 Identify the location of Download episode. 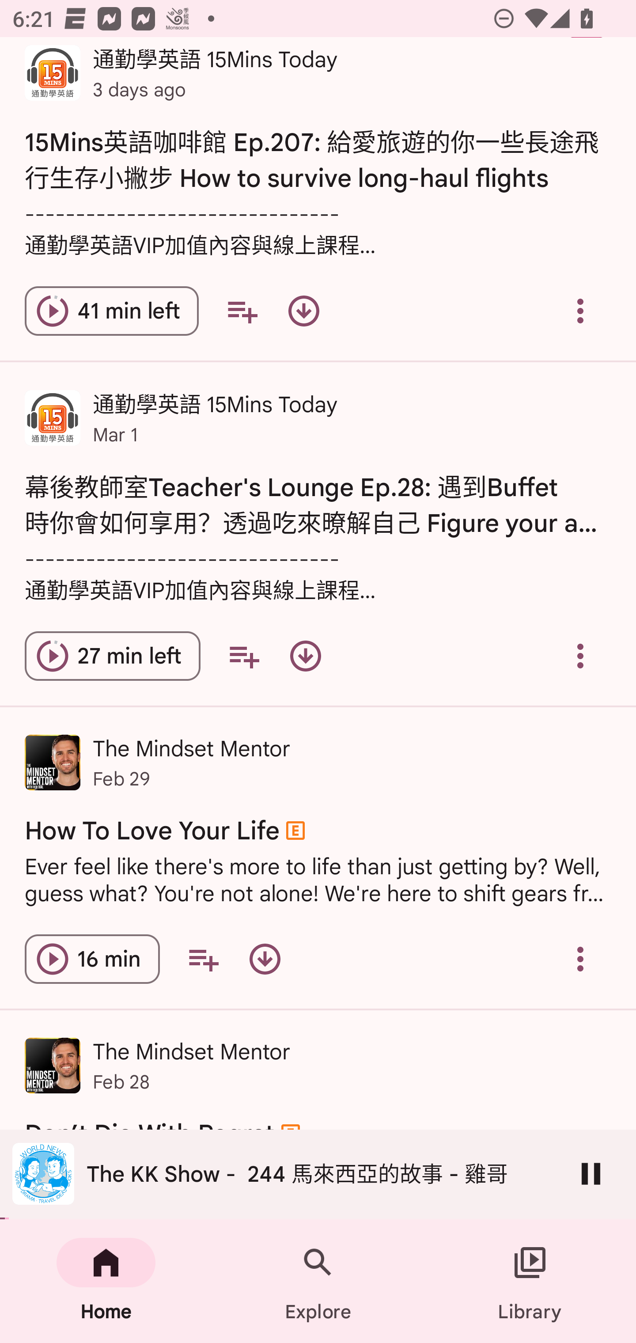
(303, 311).